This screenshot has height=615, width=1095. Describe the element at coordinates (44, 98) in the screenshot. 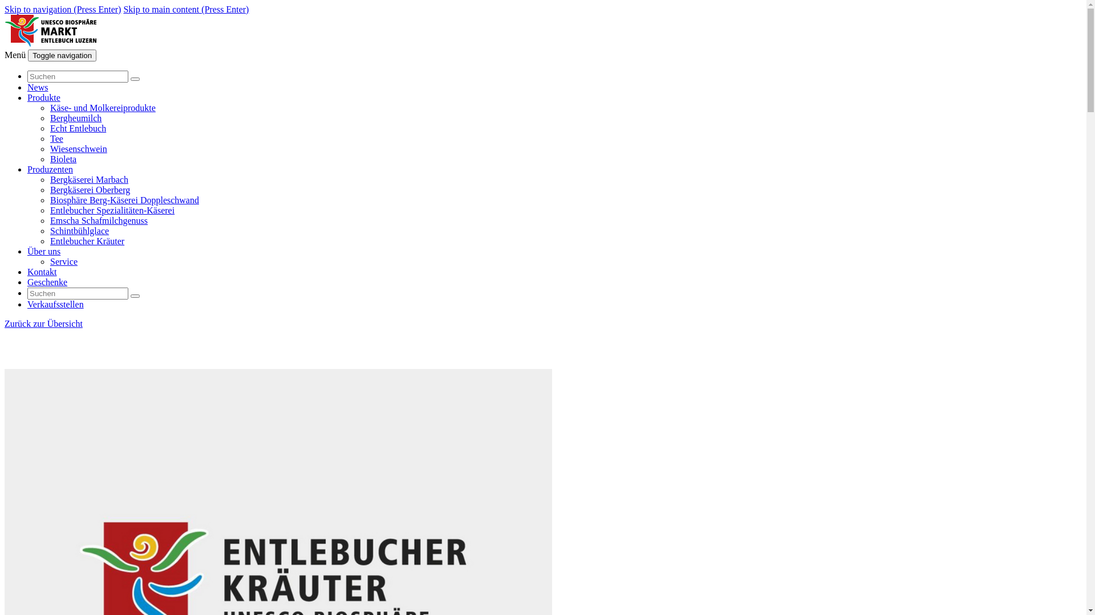

I see `Produkte` at that location.